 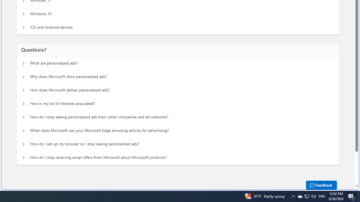 I want to click on Manage personalized ads on your device Windows 10, so click(x=23, y=14).